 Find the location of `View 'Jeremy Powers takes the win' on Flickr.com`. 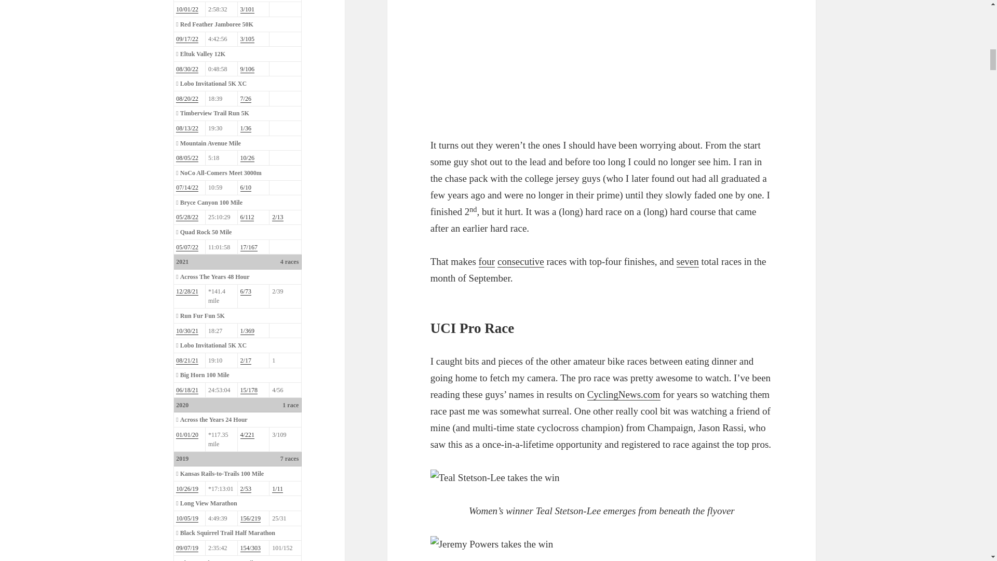

View 'Jeremy Powers takes the win' on Flickr.com is located at coordinates (602, 549).